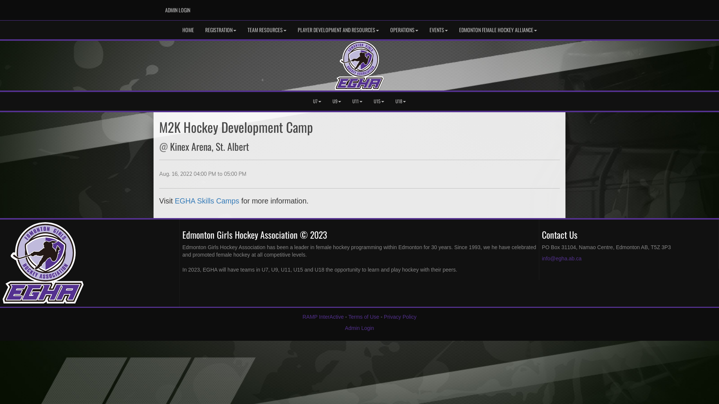  Describe the element at coordinates (357, 101) in the screenshot. I see `U11` at that location.